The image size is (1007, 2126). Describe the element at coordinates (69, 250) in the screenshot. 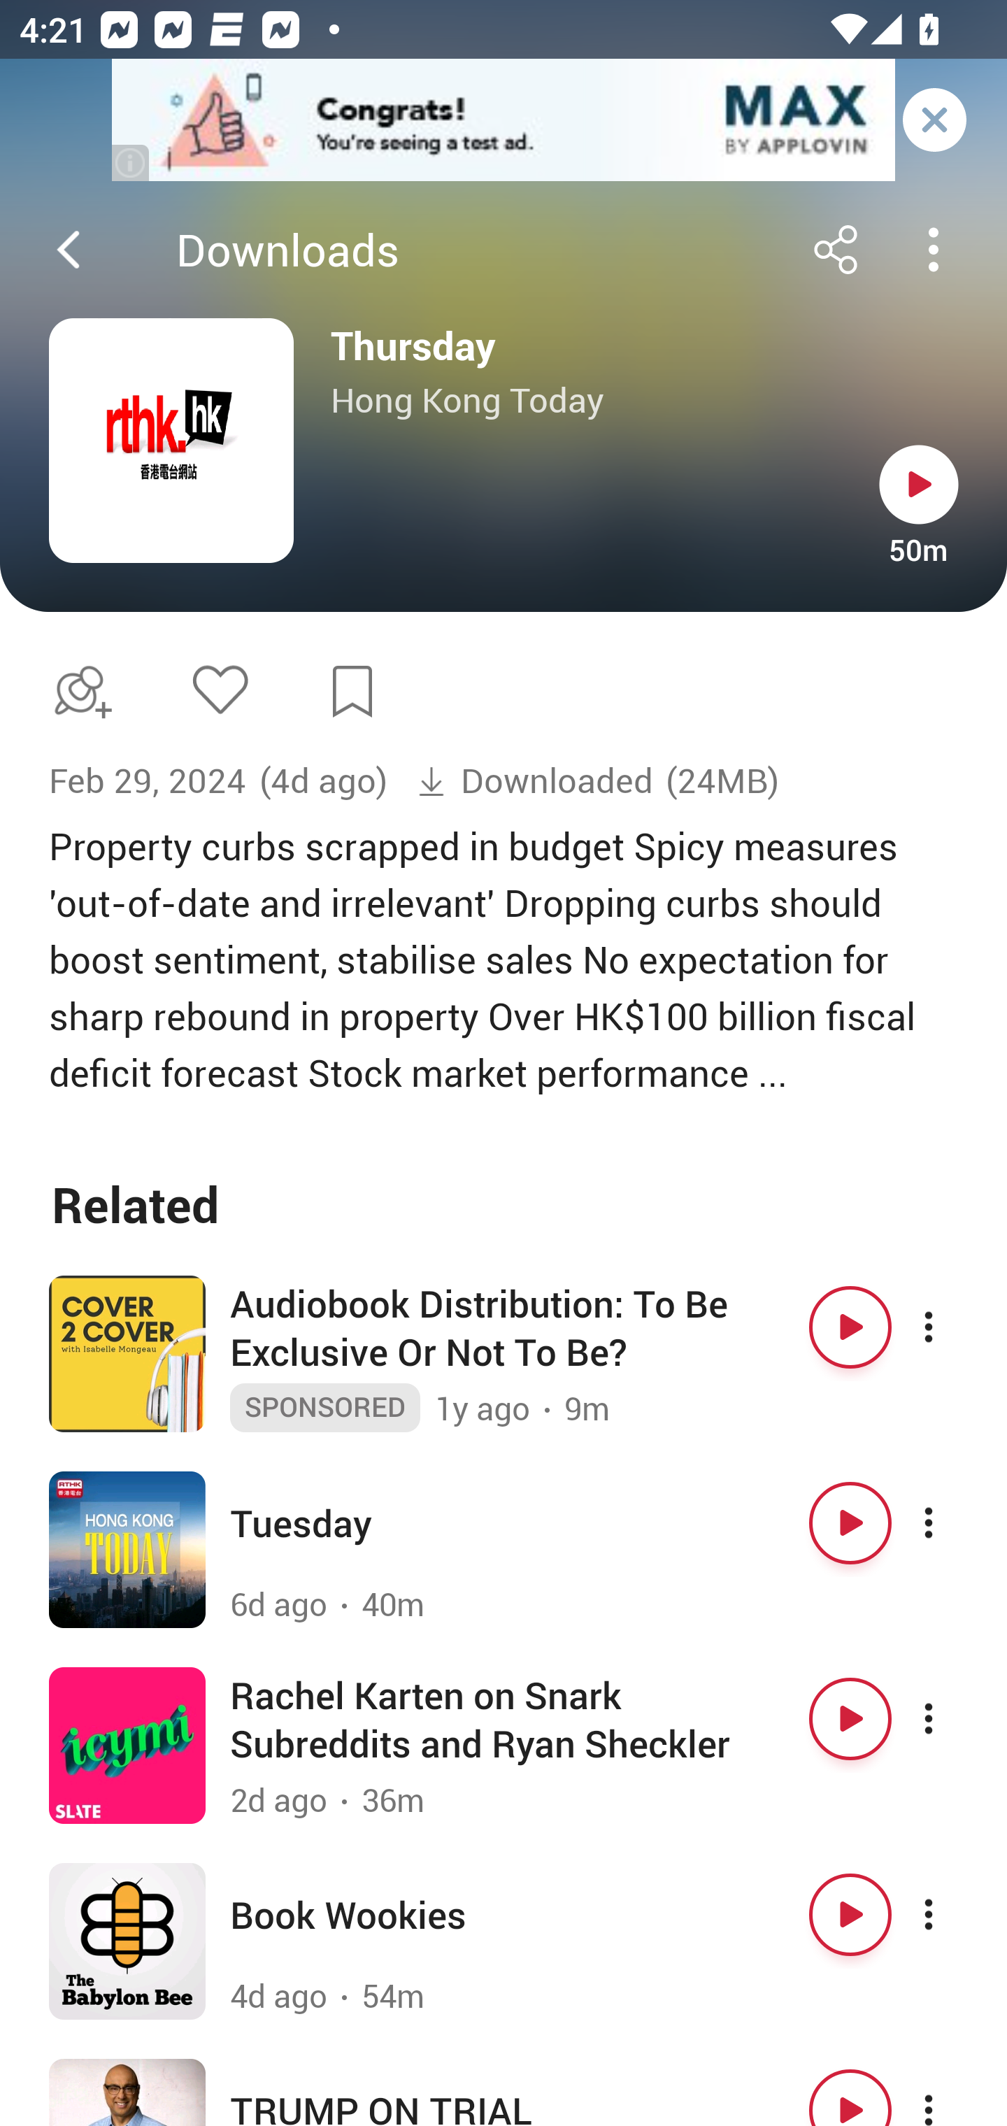

I see `Back` at that location.